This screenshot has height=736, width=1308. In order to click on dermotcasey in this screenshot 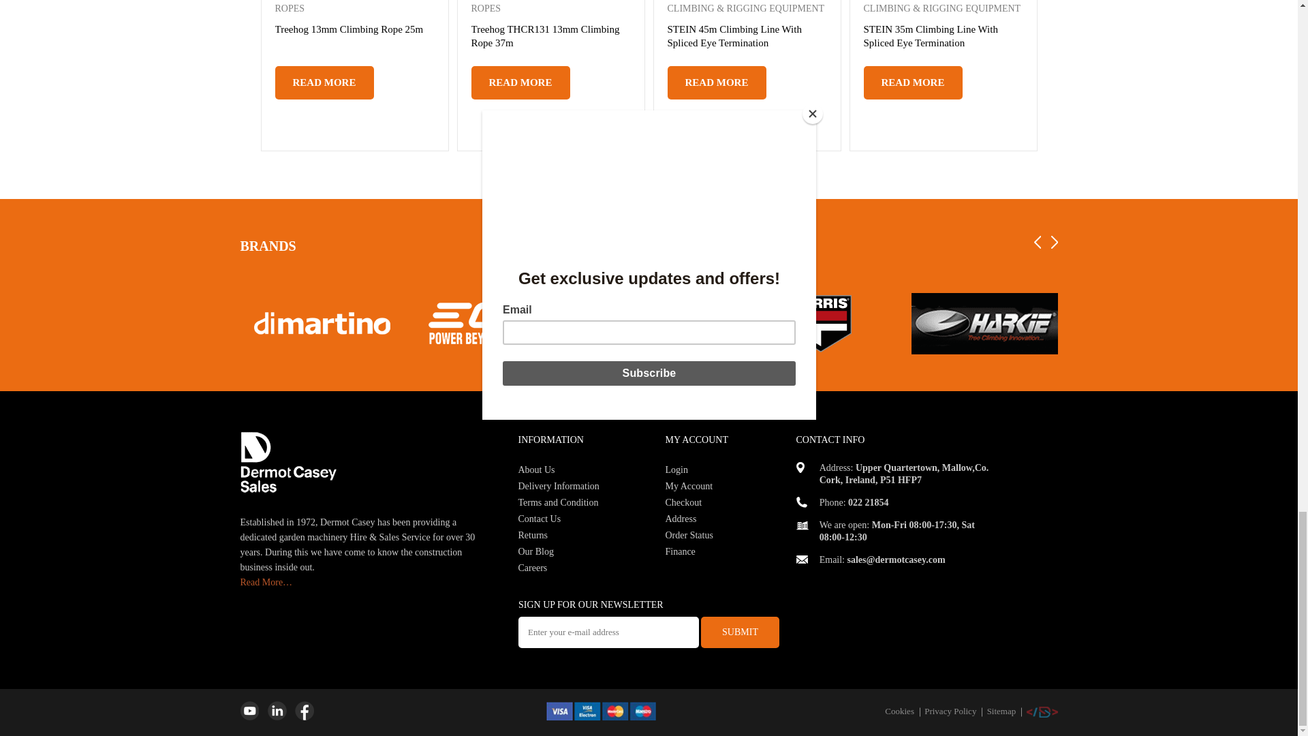, I will do `click(601, 711)`.